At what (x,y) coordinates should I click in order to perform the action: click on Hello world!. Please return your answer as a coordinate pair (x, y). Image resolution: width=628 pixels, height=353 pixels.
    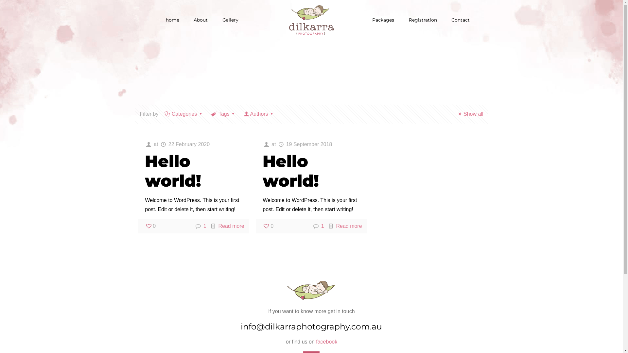
    Looking at the image, I should click on (173, 171).